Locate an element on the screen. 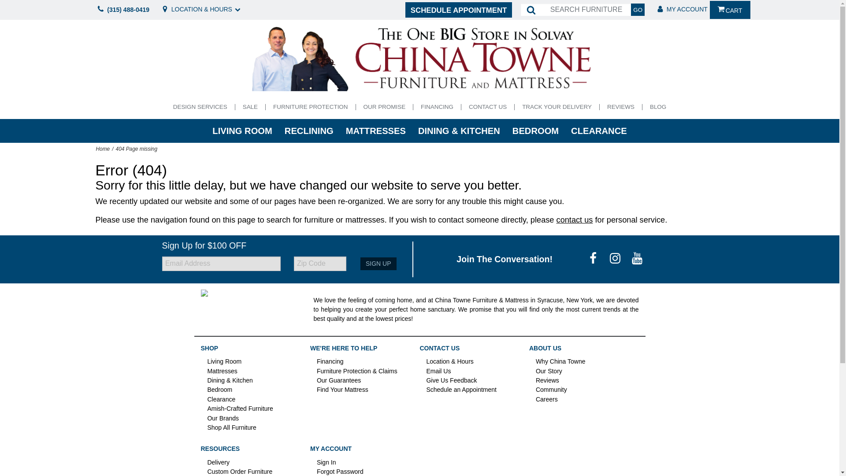 The image size is (846, 476). CART is located at coordinates (730, 10).